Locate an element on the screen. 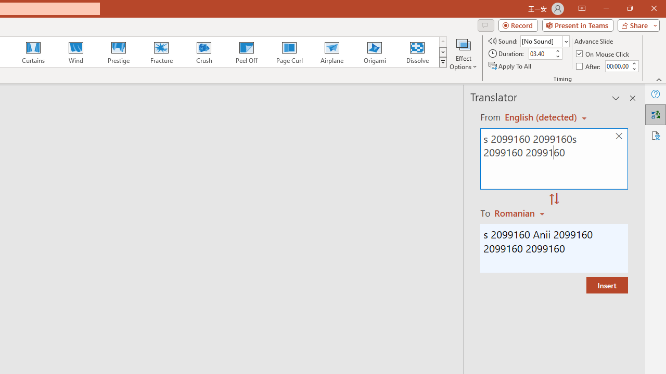 This screenshot has height=374, width=666. Transition Effects is located at coordinates (442, 62).